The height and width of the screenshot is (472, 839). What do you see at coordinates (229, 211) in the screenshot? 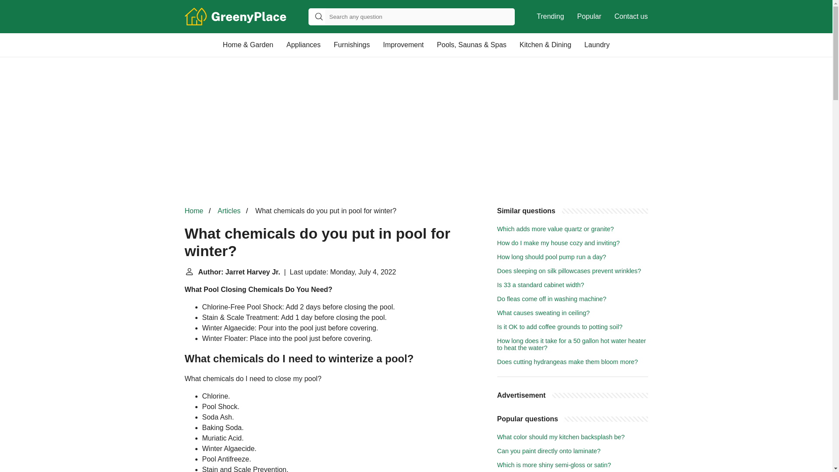
I see `Articles` at bounding box center [229, 211].